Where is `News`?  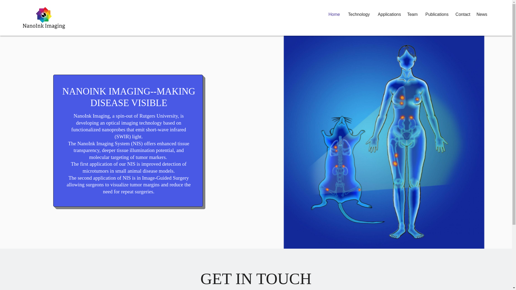
News is located at coordinates (481, 15).